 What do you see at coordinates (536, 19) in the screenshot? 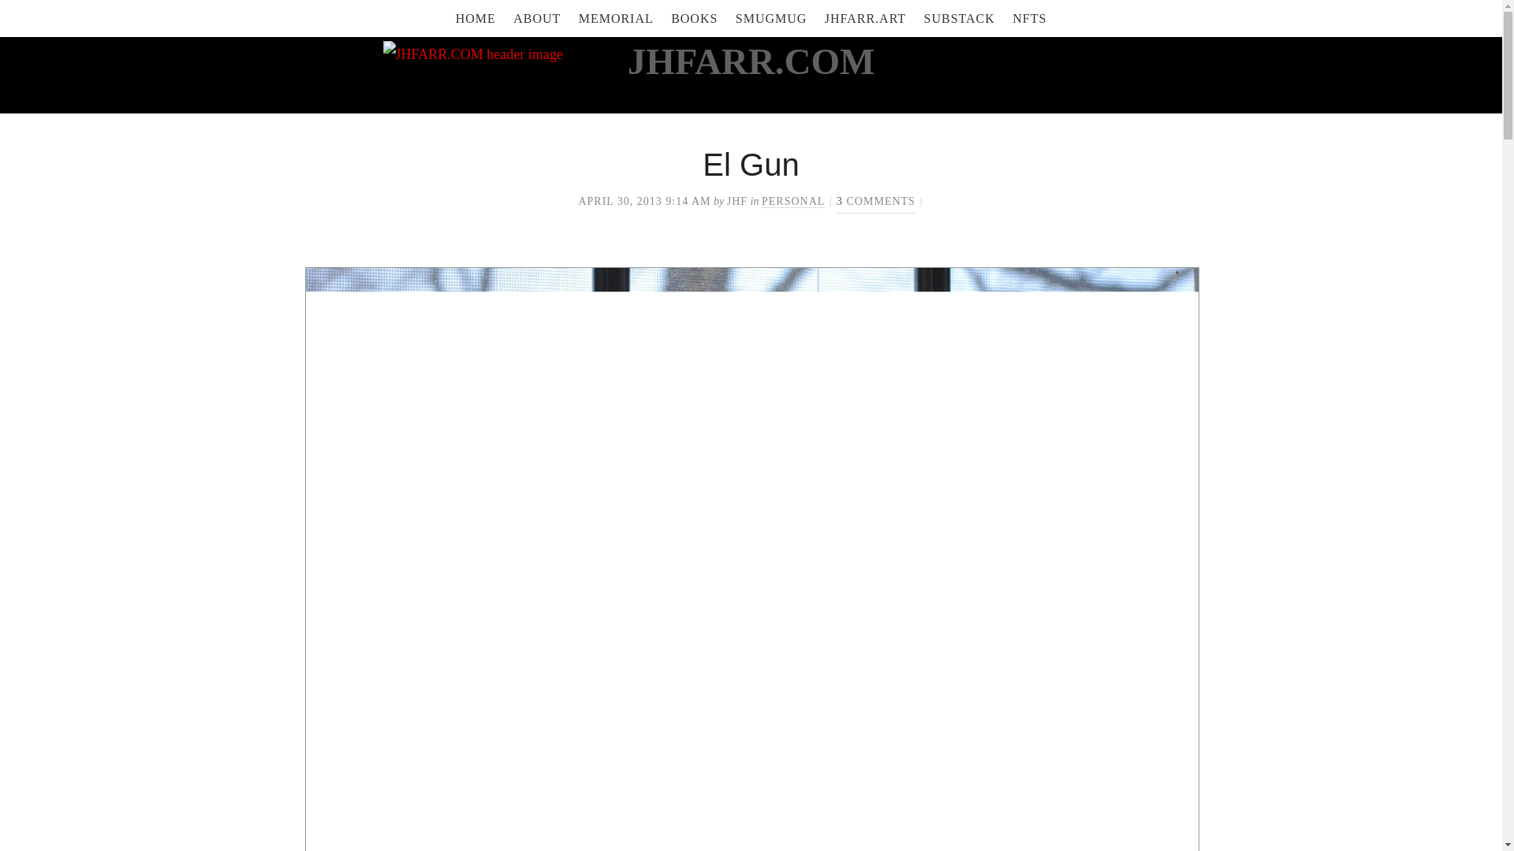
I see `ABOUT` at bounding box center [536, 19].